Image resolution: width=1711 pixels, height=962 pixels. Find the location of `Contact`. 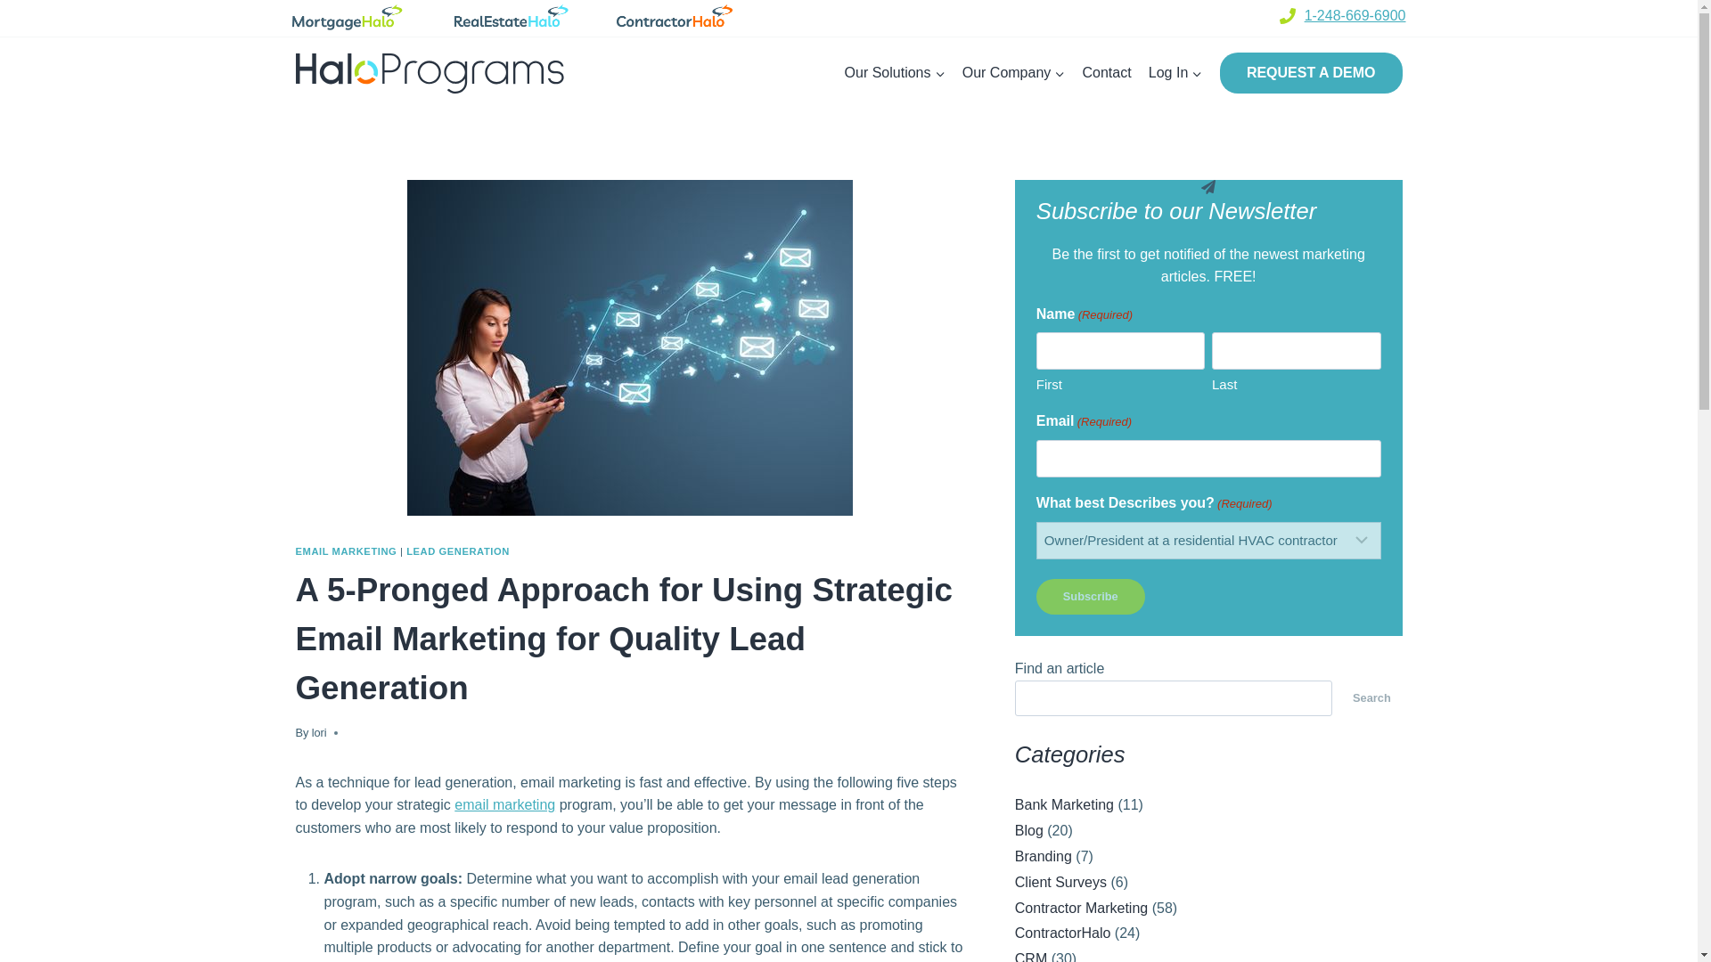

Contact is located at coordinates (1107, 73).